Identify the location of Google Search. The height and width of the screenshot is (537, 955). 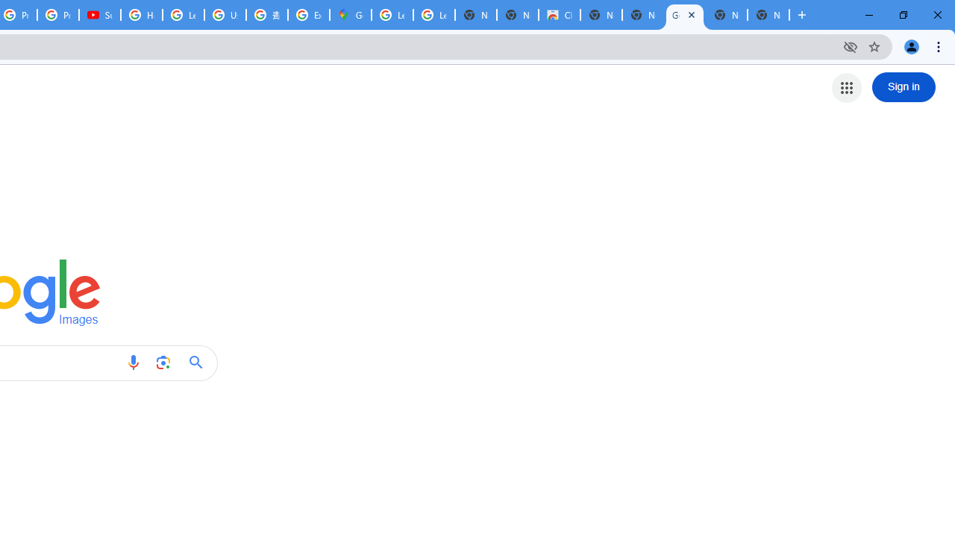
(200, 362).